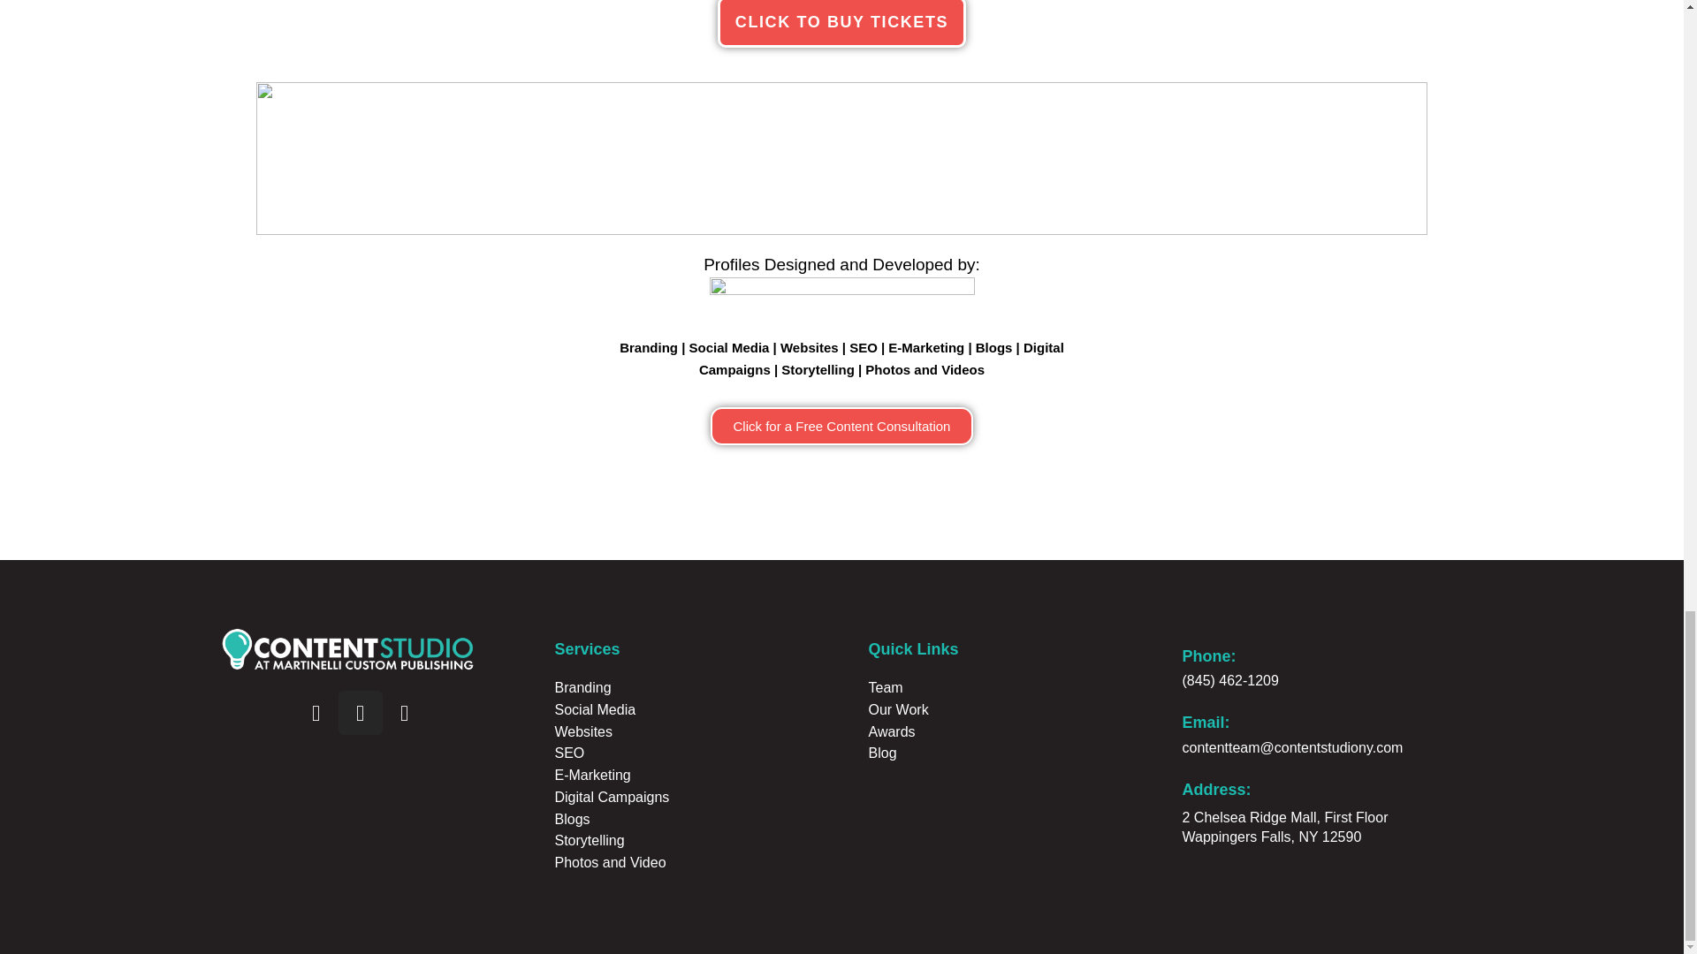 The width and height of the screenshot is (1697, 954). Describe the element at coordinates (994, 346) in the screenshot. I see `Blogs` at that location.